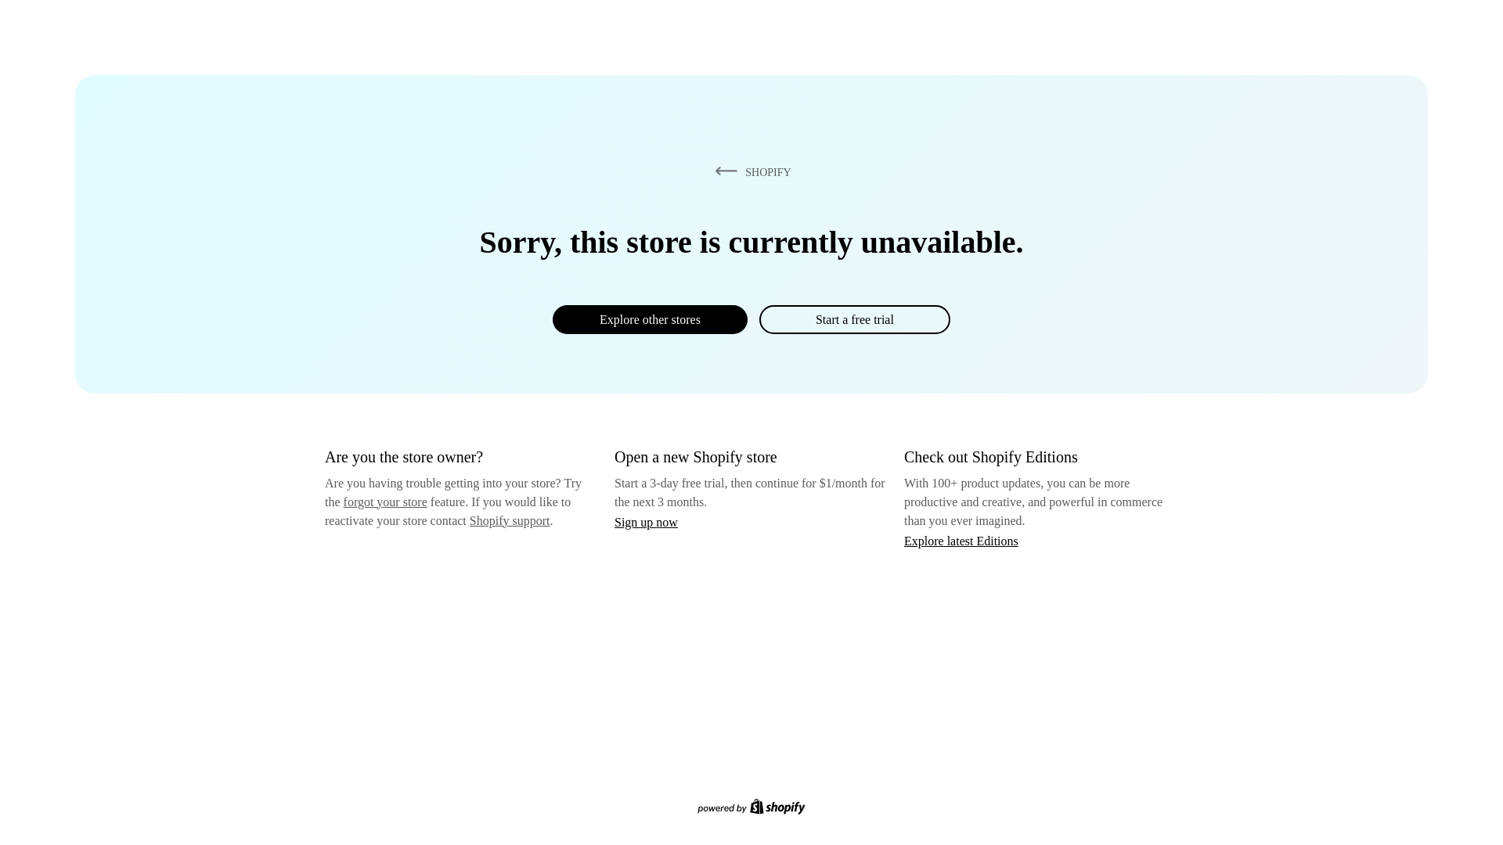 This screenshot has width=1503, height=845. Describe the element at coordinates (385, 502) in the screenshot. I see `forgot your store` at that location.